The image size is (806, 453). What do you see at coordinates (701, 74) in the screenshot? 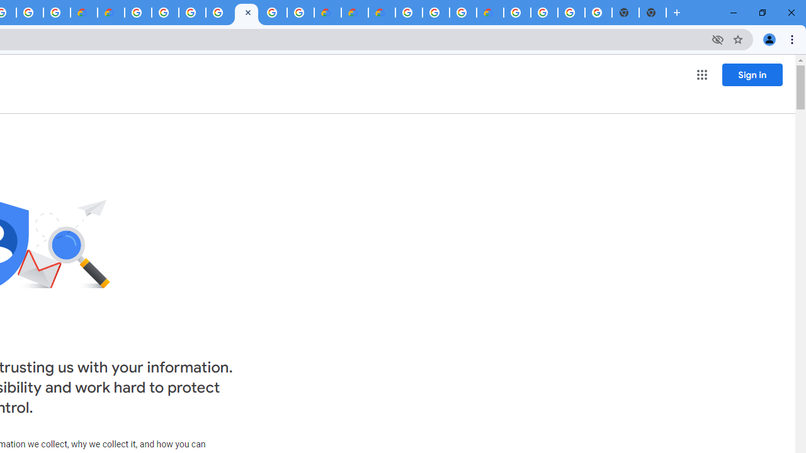
I see `Google apps` at bounding box center [701, 74].